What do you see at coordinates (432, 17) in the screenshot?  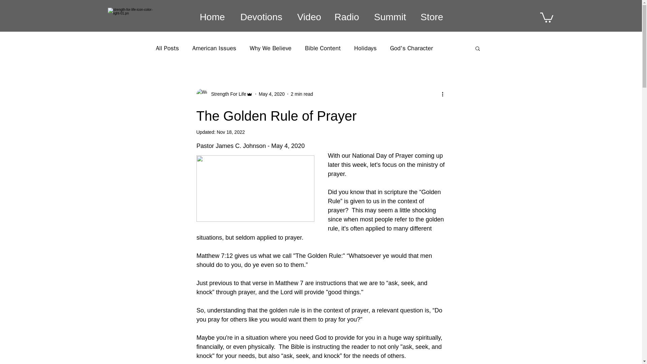 I see `Store` at bounding box center [432, 17].